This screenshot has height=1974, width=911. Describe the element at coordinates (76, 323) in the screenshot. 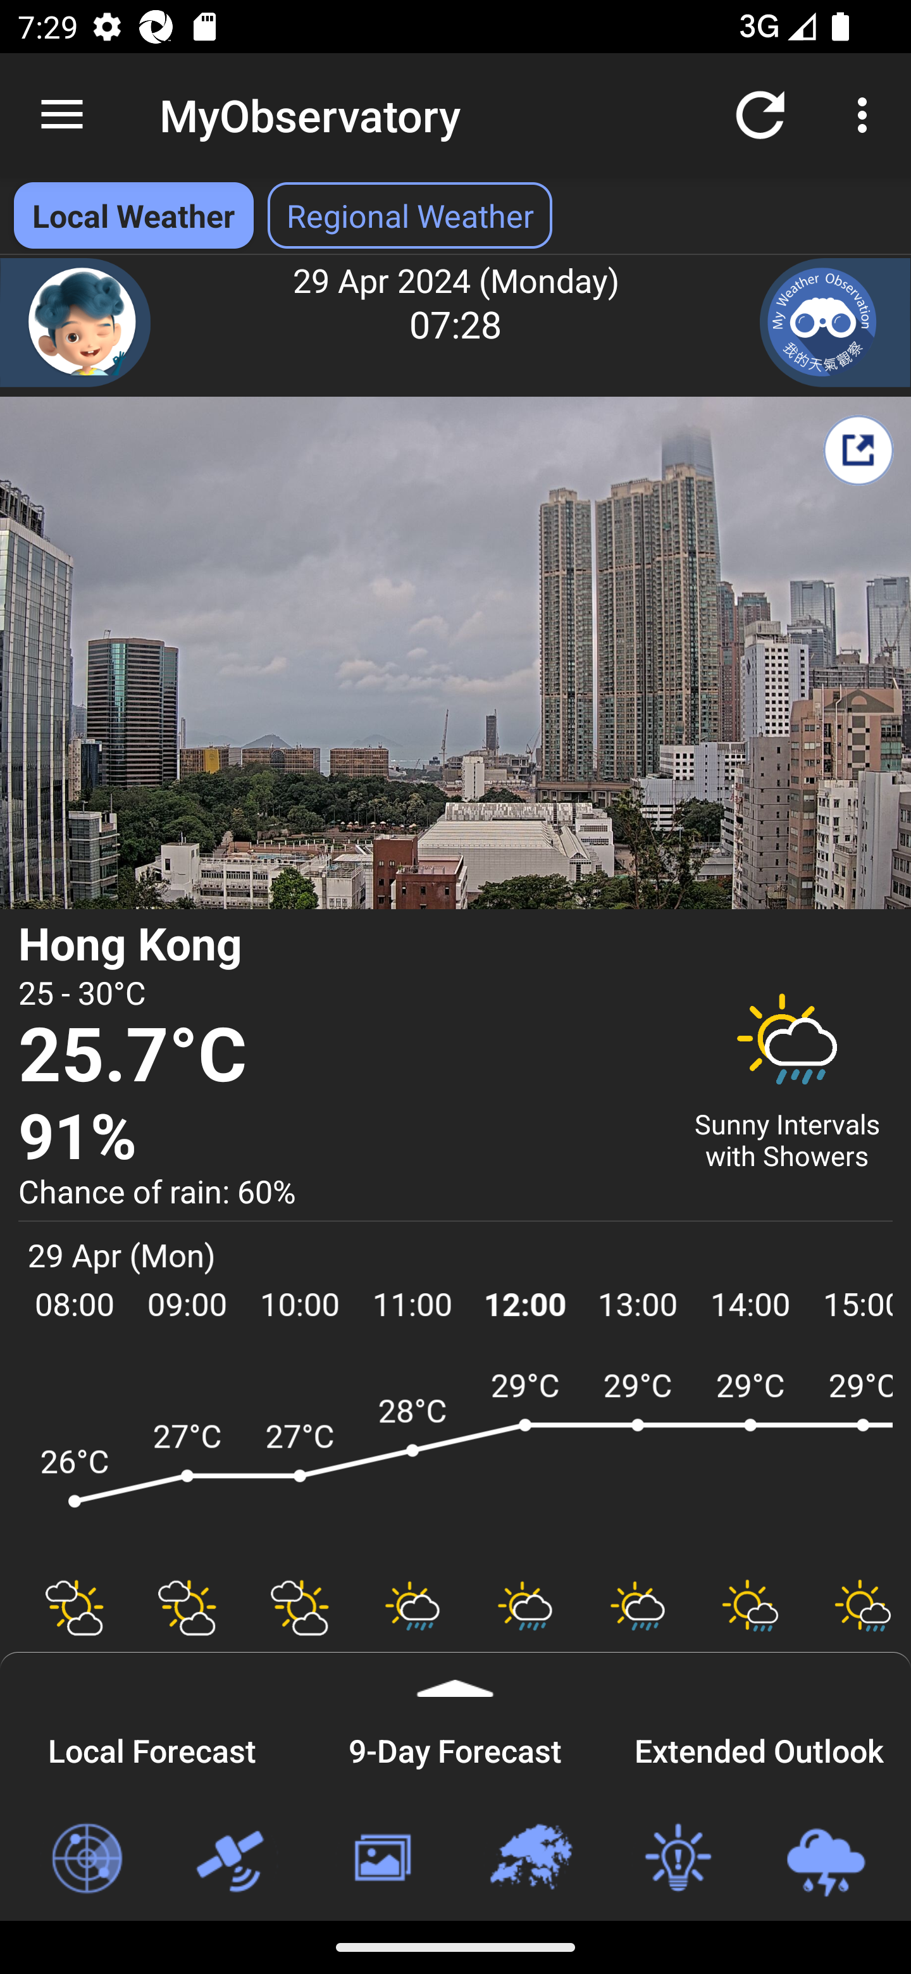

I see `Chatbot` at that location.